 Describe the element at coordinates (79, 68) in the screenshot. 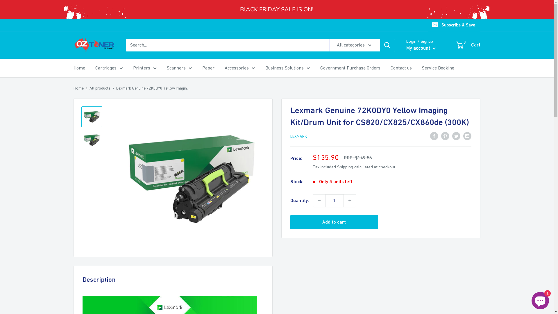

I see `Home` at that location.